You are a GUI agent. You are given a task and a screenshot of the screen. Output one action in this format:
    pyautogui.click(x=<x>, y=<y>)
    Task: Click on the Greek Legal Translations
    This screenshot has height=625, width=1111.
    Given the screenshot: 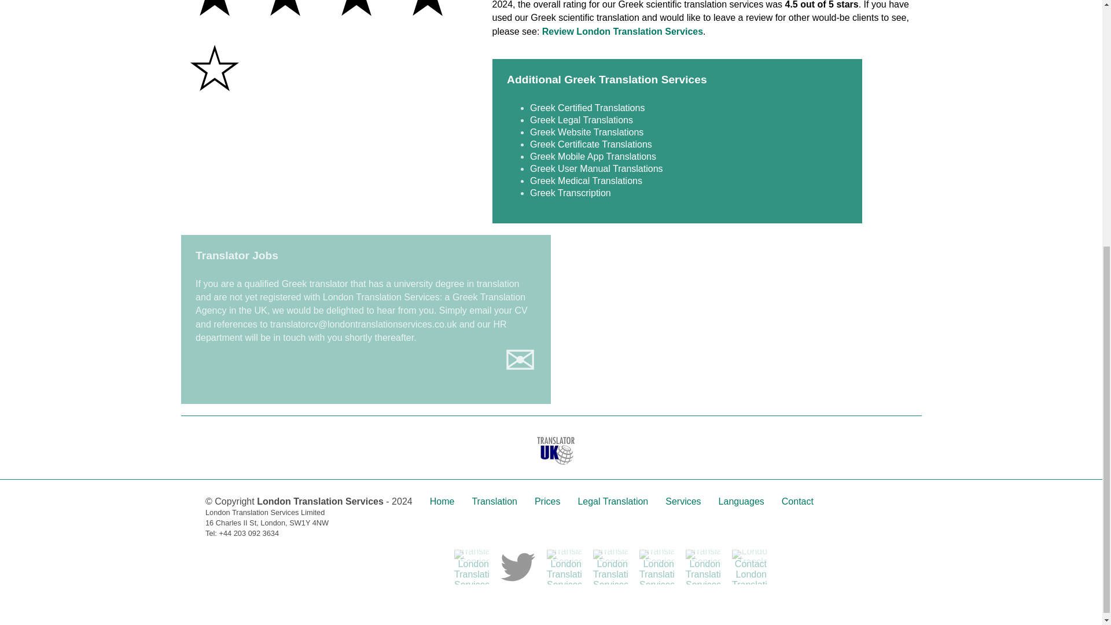 What is the action you would take?
    pyautogui.click(x=581, y=120)
    